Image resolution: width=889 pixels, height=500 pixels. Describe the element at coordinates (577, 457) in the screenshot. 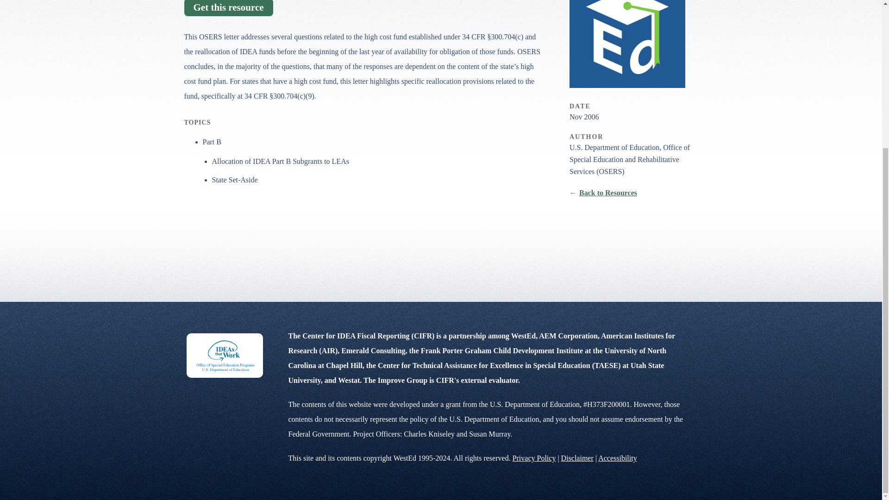

I see `Disclaimer` at that location.